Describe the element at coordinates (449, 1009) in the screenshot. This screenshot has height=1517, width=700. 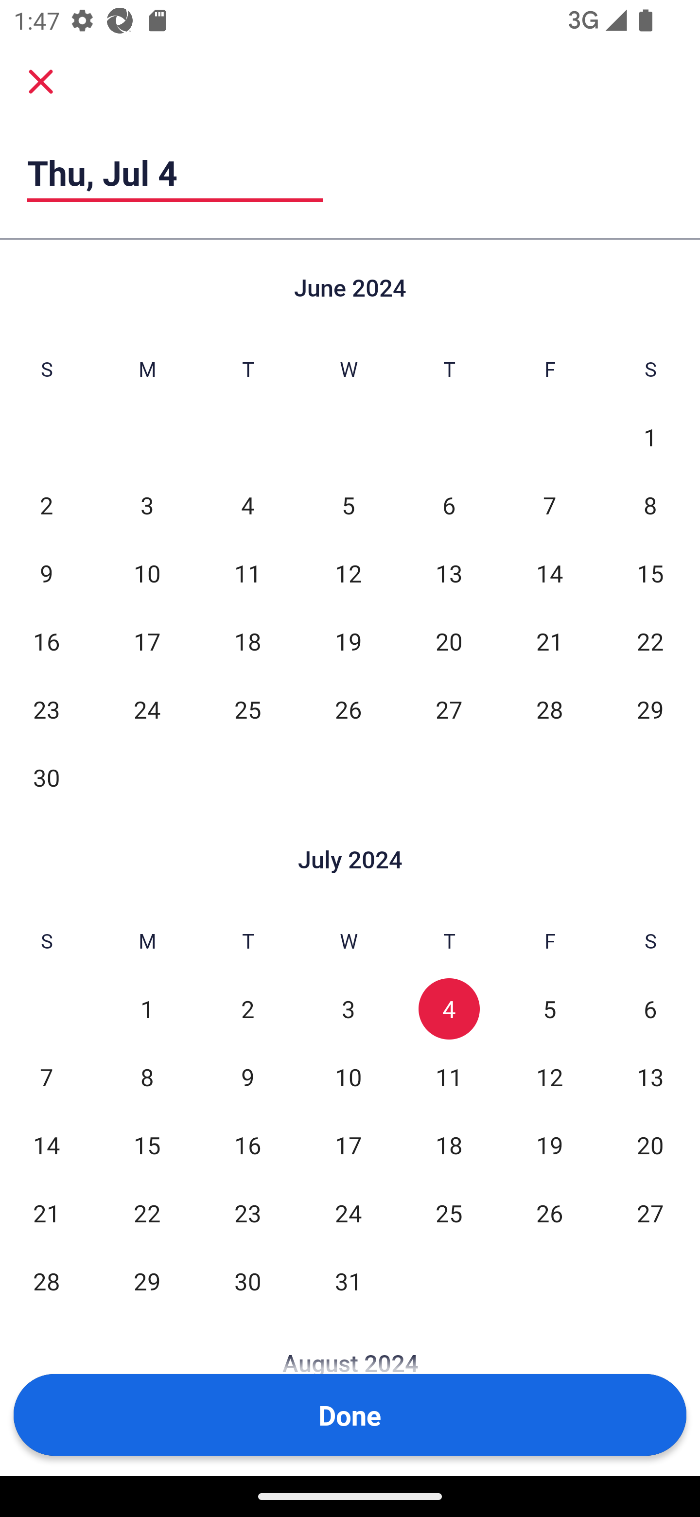
I see `4 Thu, Jul 4, Selected` at that location.